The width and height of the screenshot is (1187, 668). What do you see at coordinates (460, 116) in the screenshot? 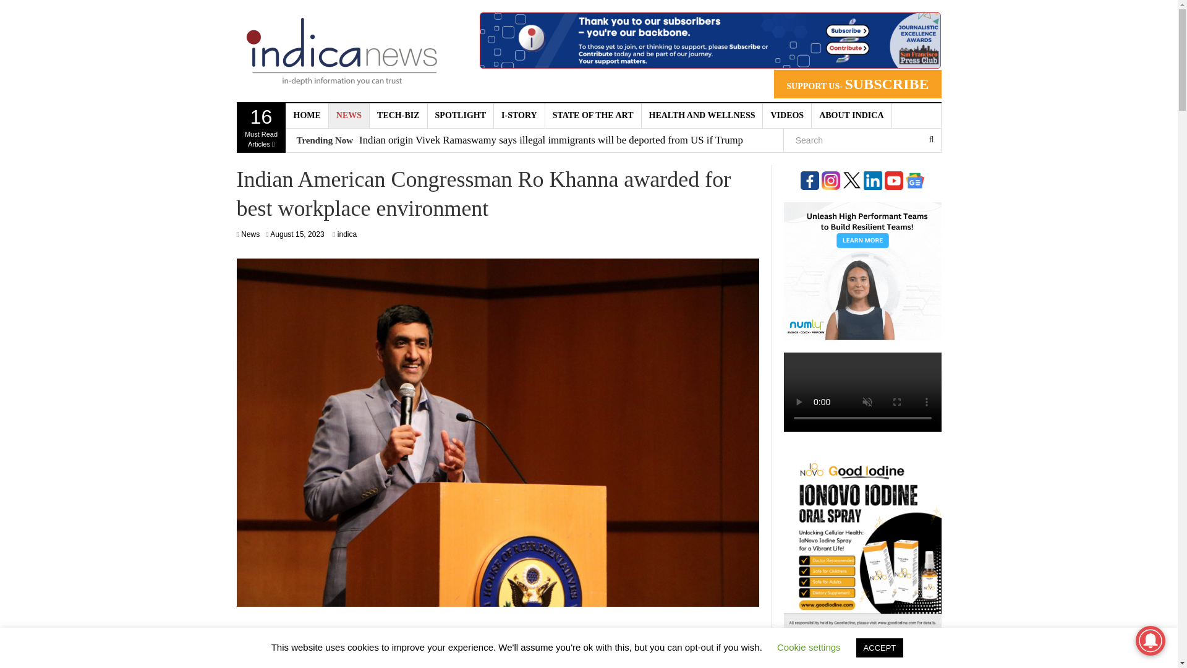
I see `SPOTLIGHT` at bounding box center [460, 116].